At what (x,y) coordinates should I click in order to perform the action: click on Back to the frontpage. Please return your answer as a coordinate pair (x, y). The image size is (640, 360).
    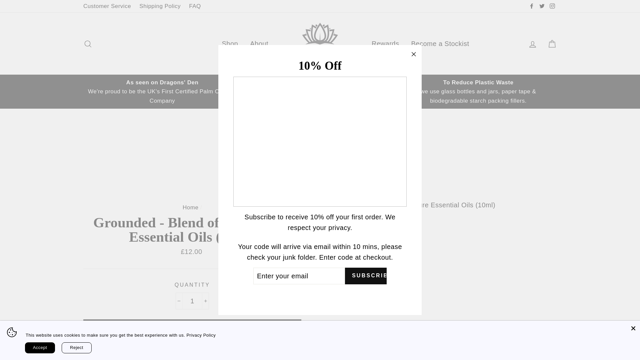
    Looking at the image, I should click on (190, 207).